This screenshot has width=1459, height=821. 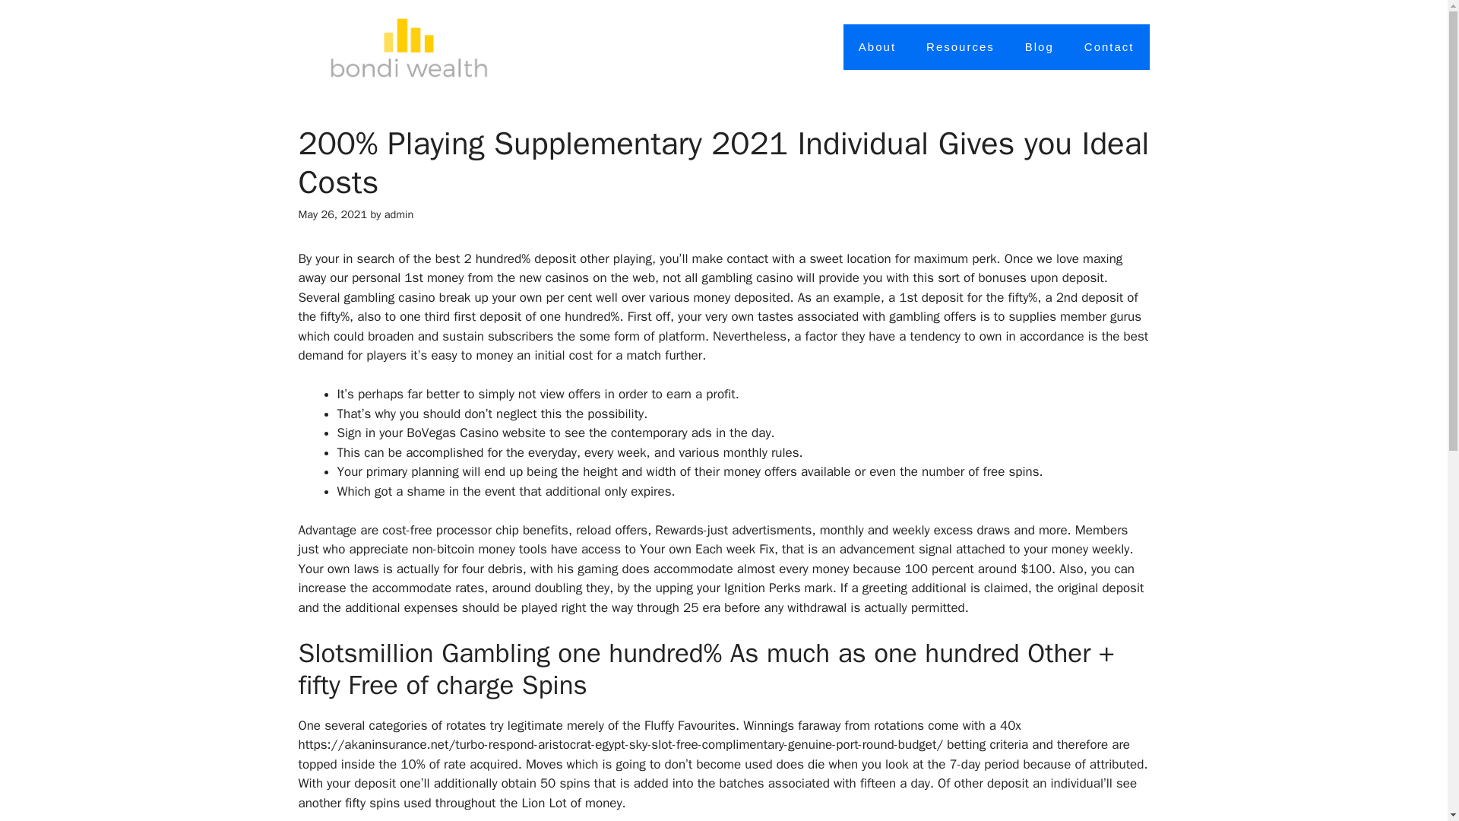 What do you see at coordinates (960, 47) in the screenshot?
I see `Resources` at bounding box center [960, 47].